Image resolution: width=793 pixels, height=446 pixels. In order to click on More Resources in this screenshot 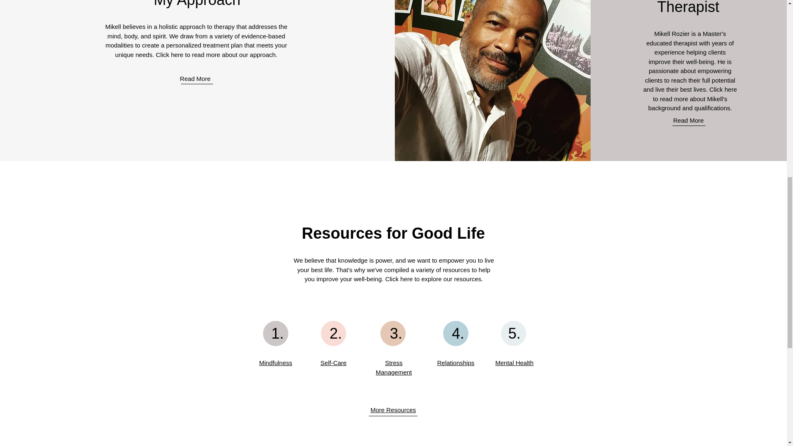, I will do `click(393, 410)`.